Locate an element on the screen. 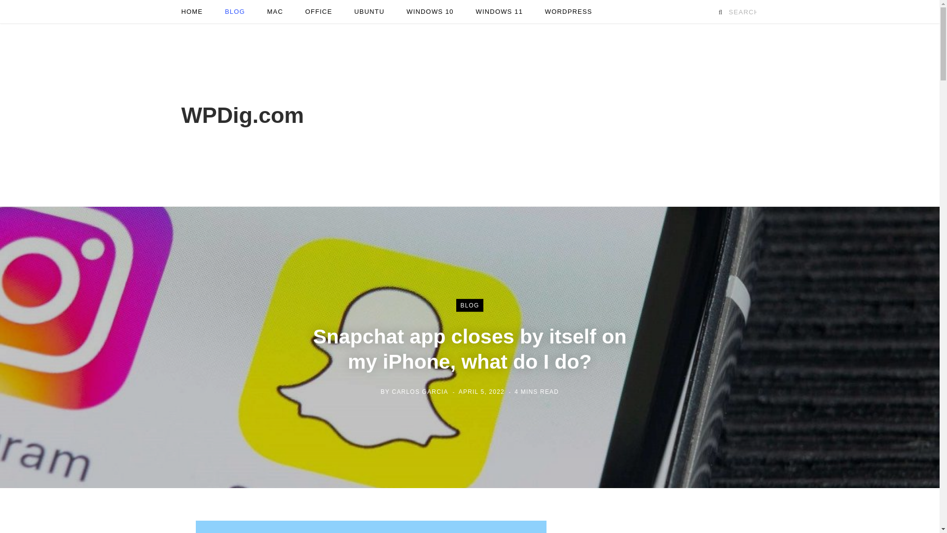 The width and height of the screenshot is (947, 533). MAC is located at coordinates (275, 12).